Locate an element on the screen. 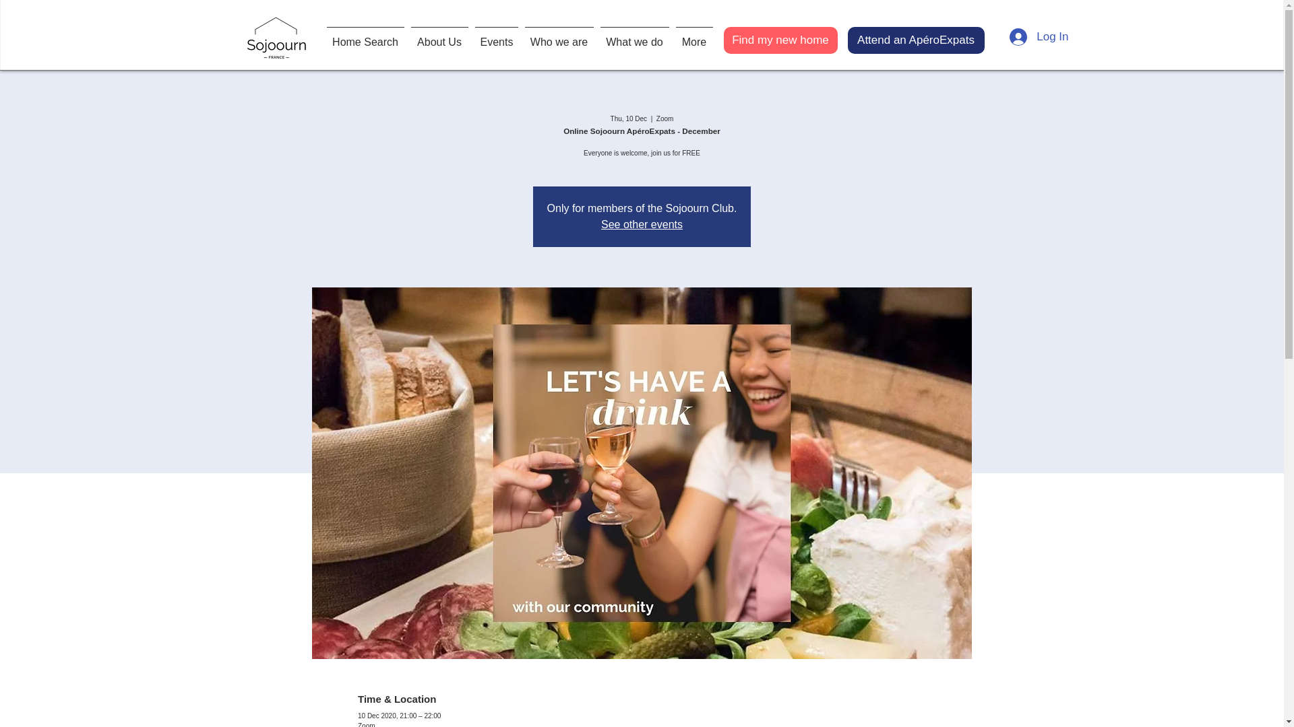 This screenshot has width=1294, height=727. Find my new home is located at coordinates (780, 40).